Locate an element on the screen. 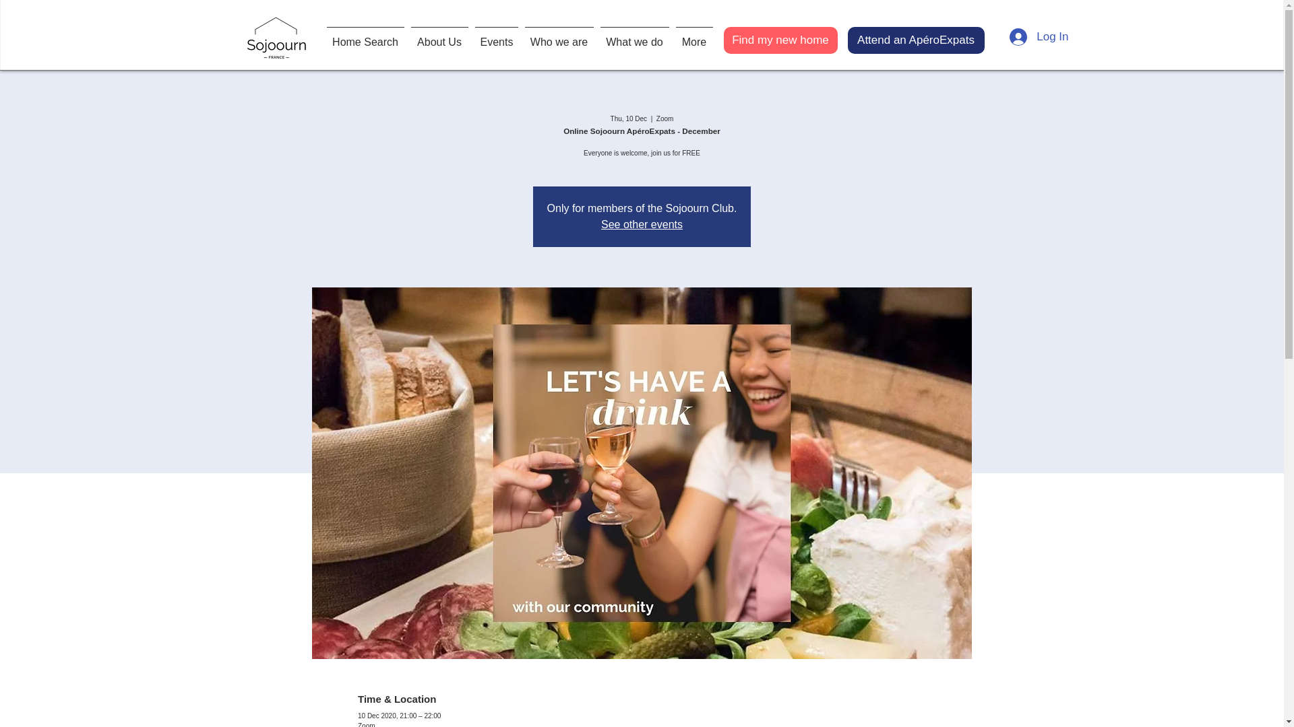 This screenshot has width=1294, height=727. Find my new home is located at coordinates (780, 40).